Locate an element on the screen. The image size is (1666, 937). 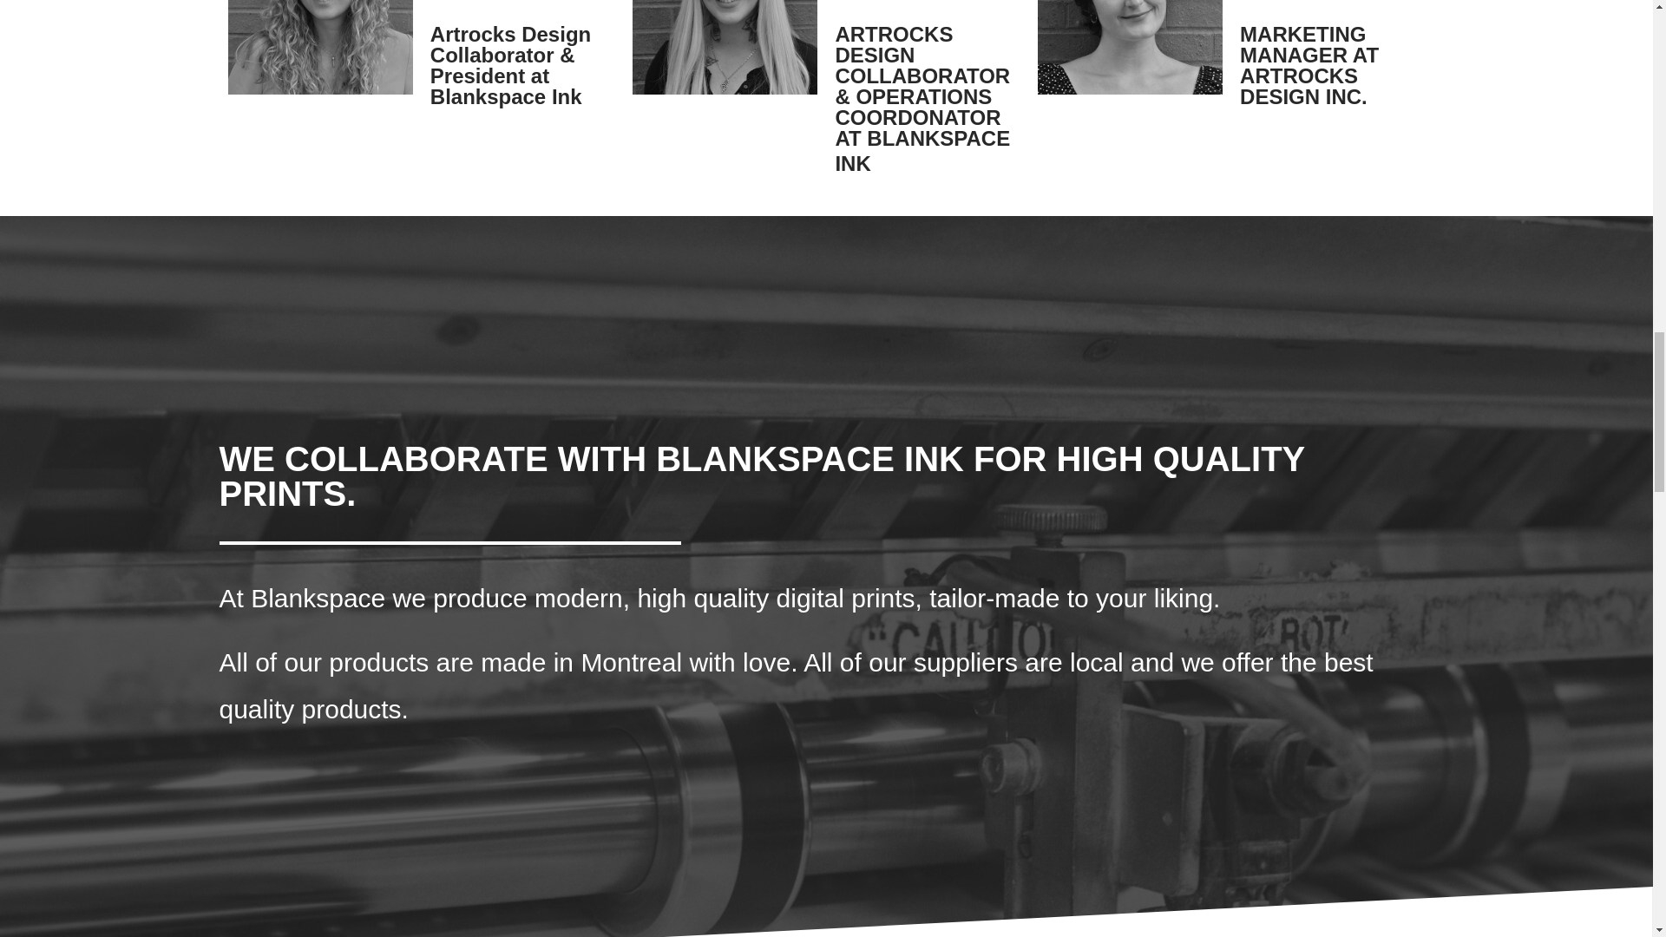
laurence-grey-crop is located at coordinates (319, 47).